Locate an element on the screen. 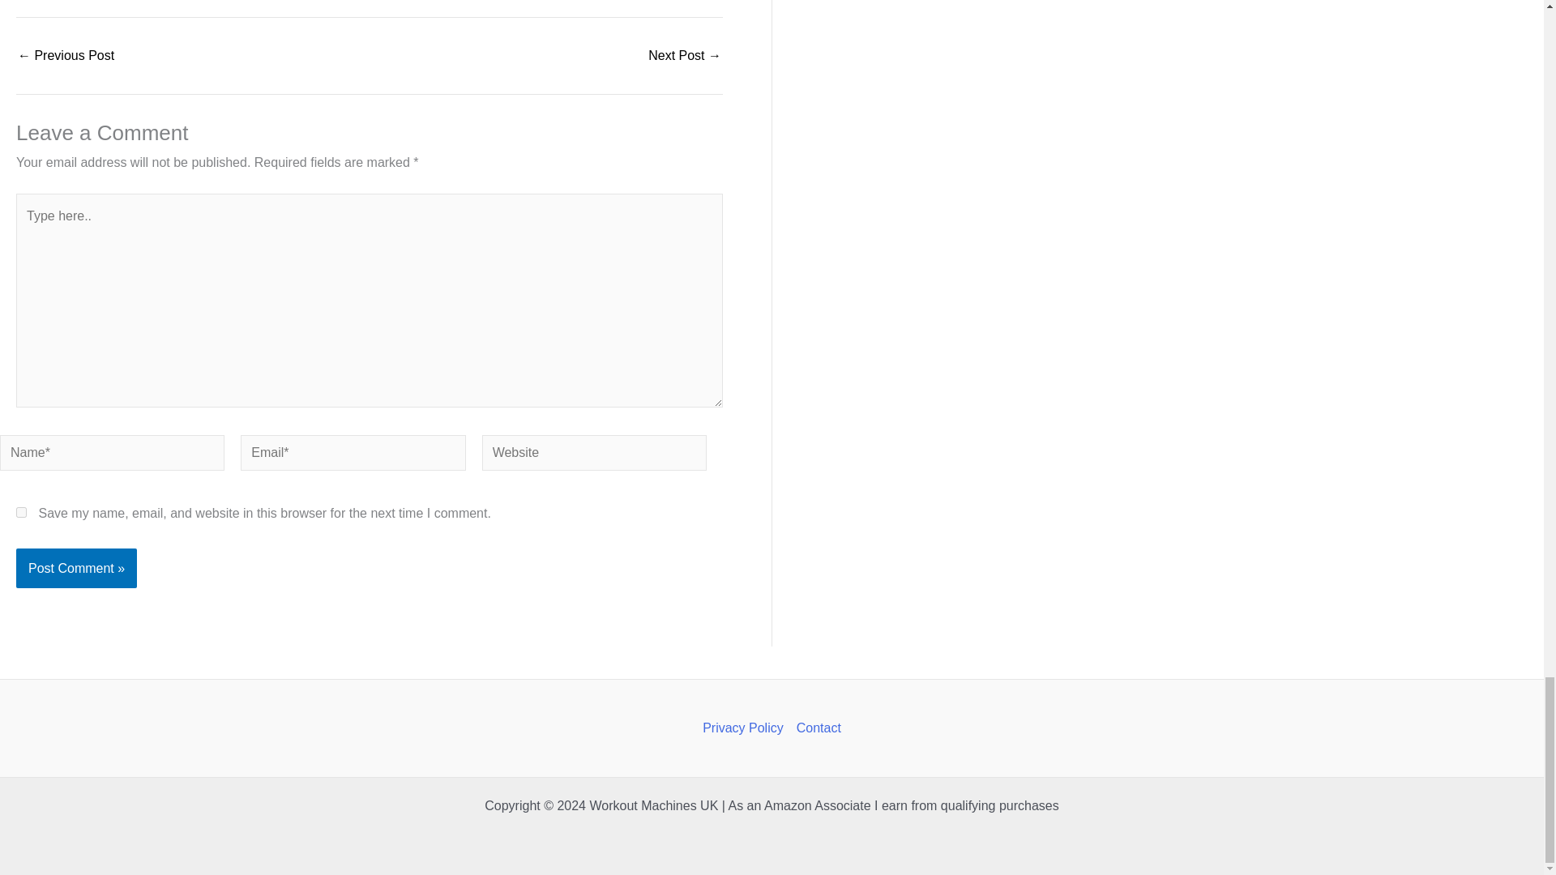  Contact is located at coordinates (815, 728).